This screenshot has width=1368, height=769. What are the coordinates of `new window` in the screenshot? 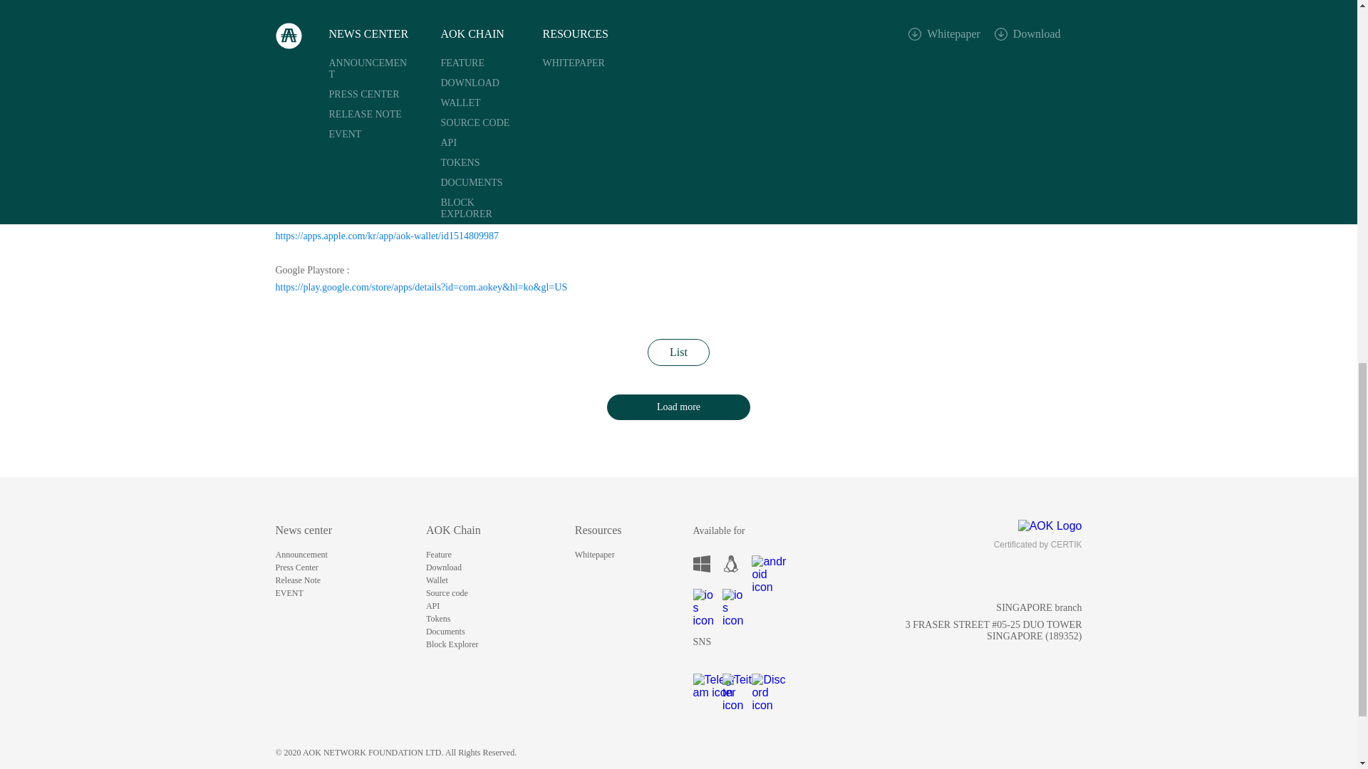 It's located at (731, 682).